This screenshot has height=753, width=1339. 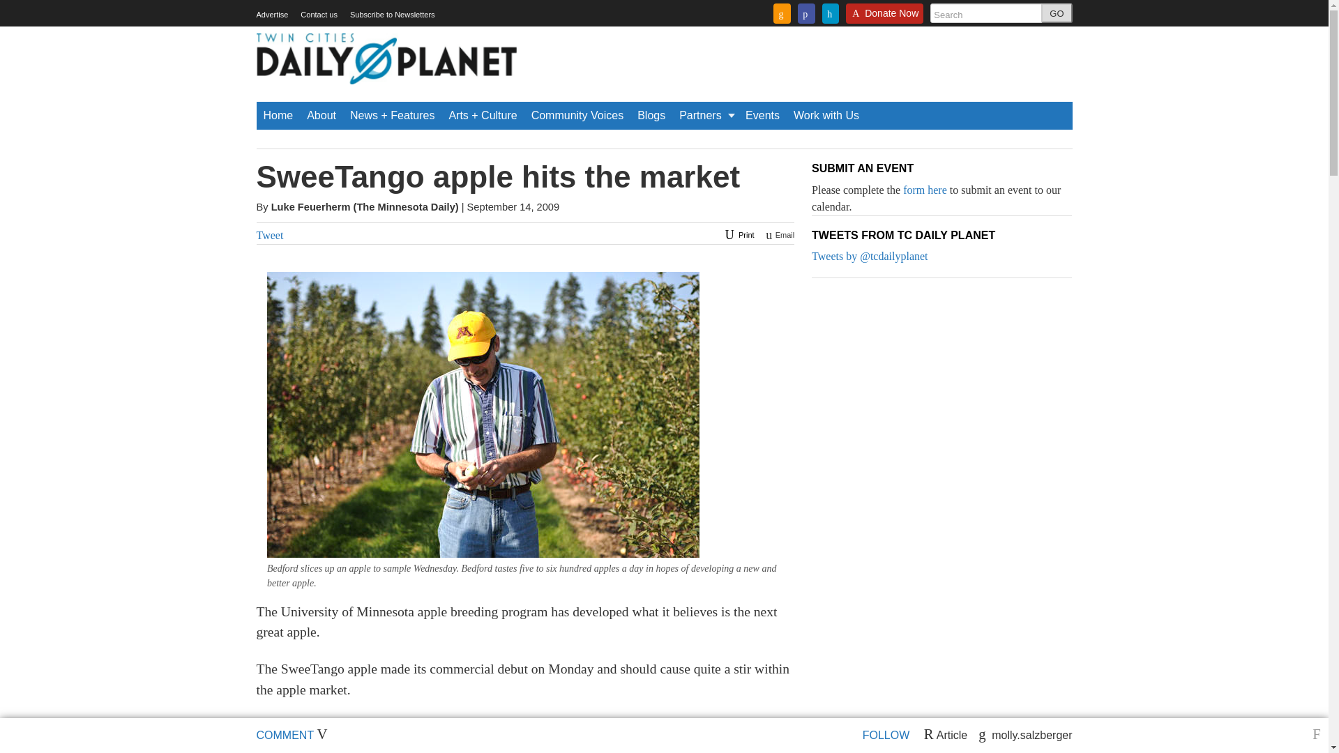 What do you see at coordinates (1057, 13) in the screenshot?
I see `GO` at bounding box center [1057, 13].